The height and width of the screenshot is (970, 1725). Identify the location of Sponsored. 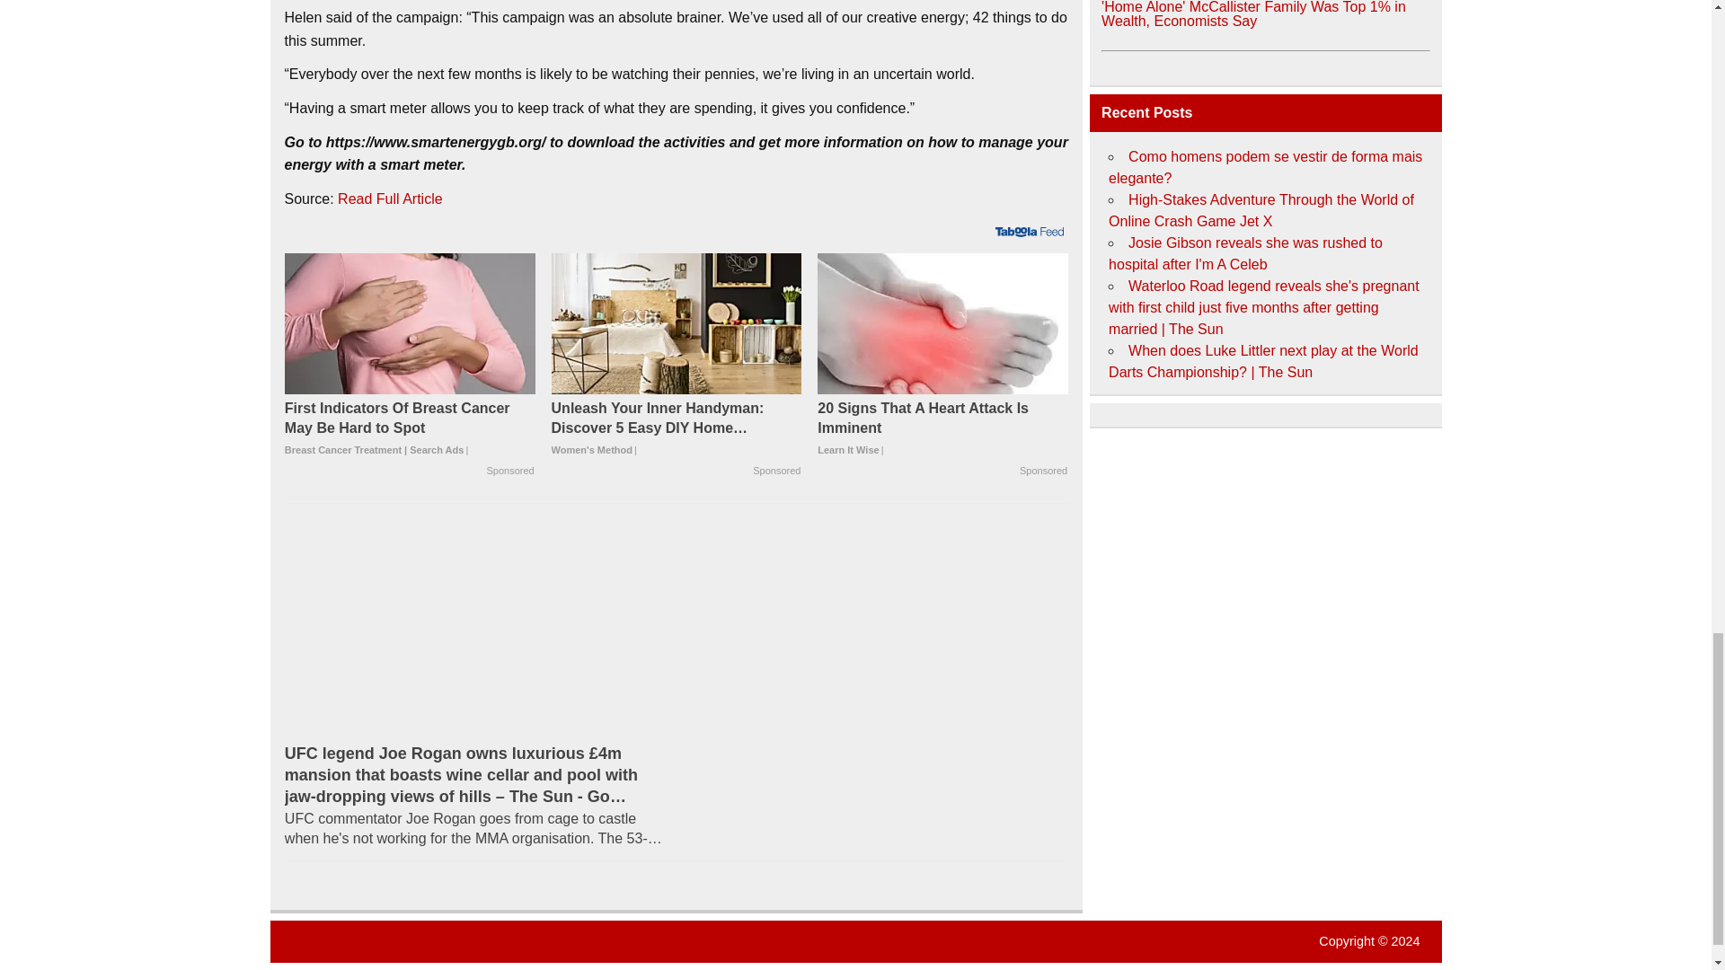
(510, 471).